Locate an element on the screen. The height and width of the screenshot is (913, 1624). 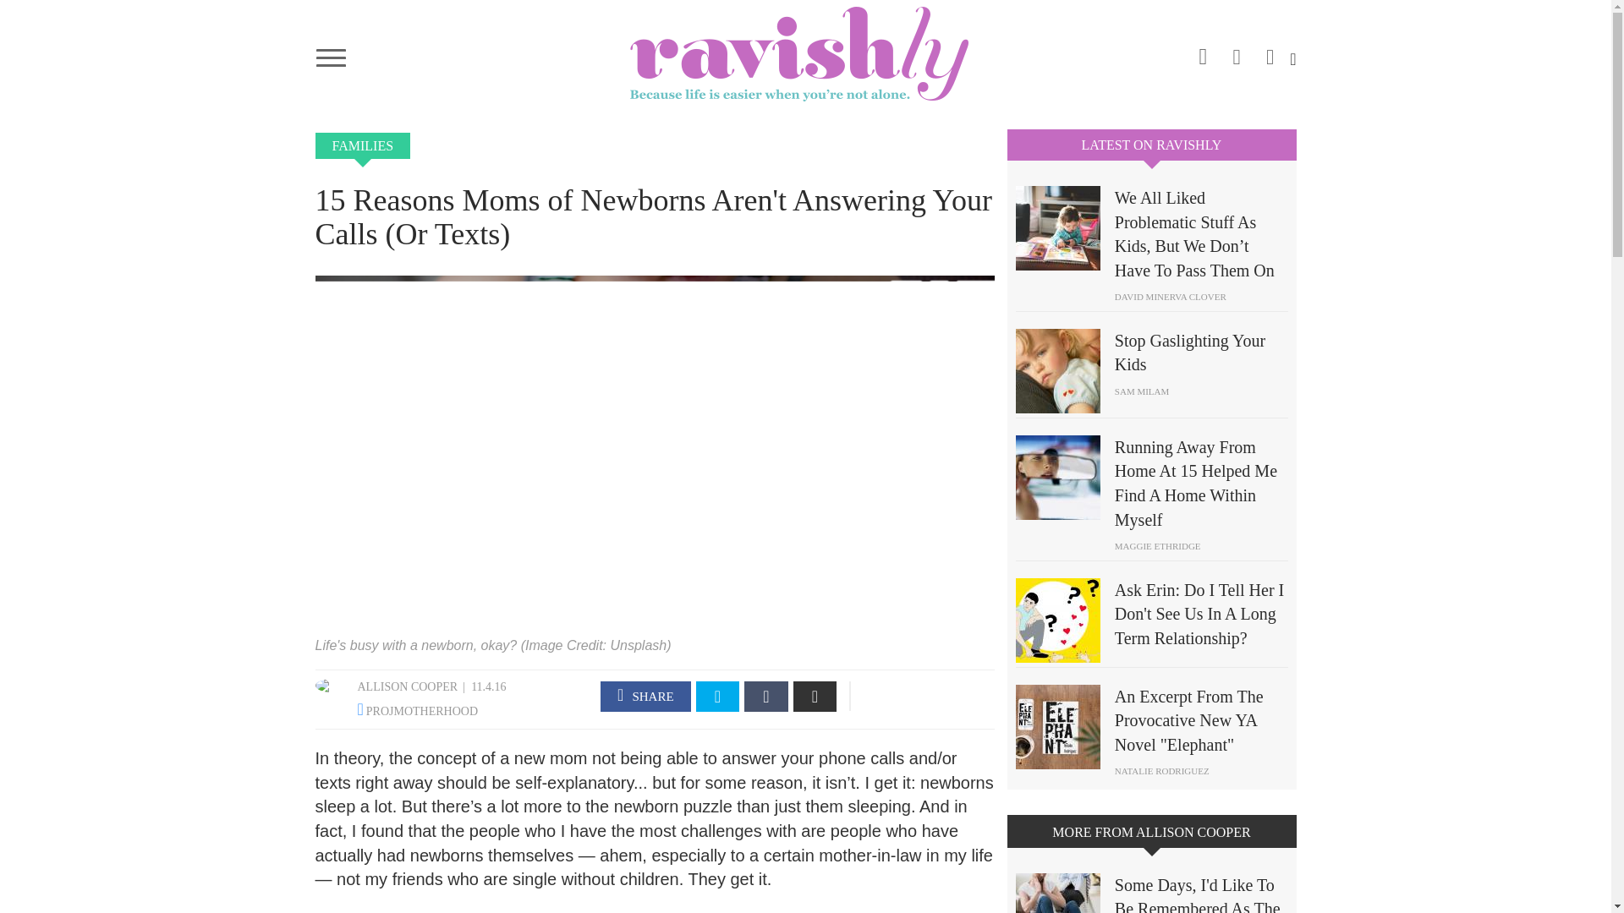
facebook is located at coordinates (646, 697).